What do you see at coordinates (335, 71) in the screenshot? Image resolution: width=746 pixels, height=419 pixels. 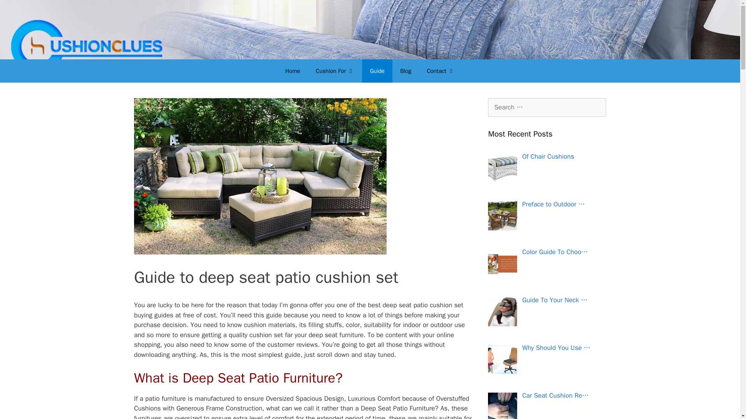 I see `Cushion For` at bounding box center [335, 71].